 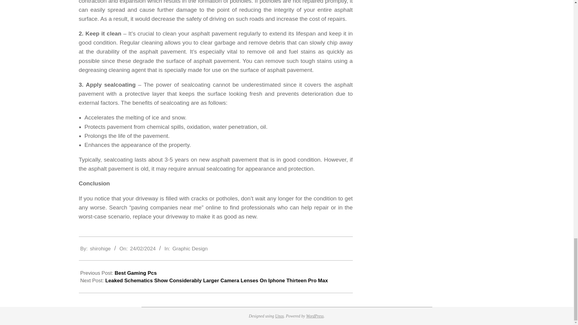 I want to click on Graphic Design, so click(x=190, y=249).